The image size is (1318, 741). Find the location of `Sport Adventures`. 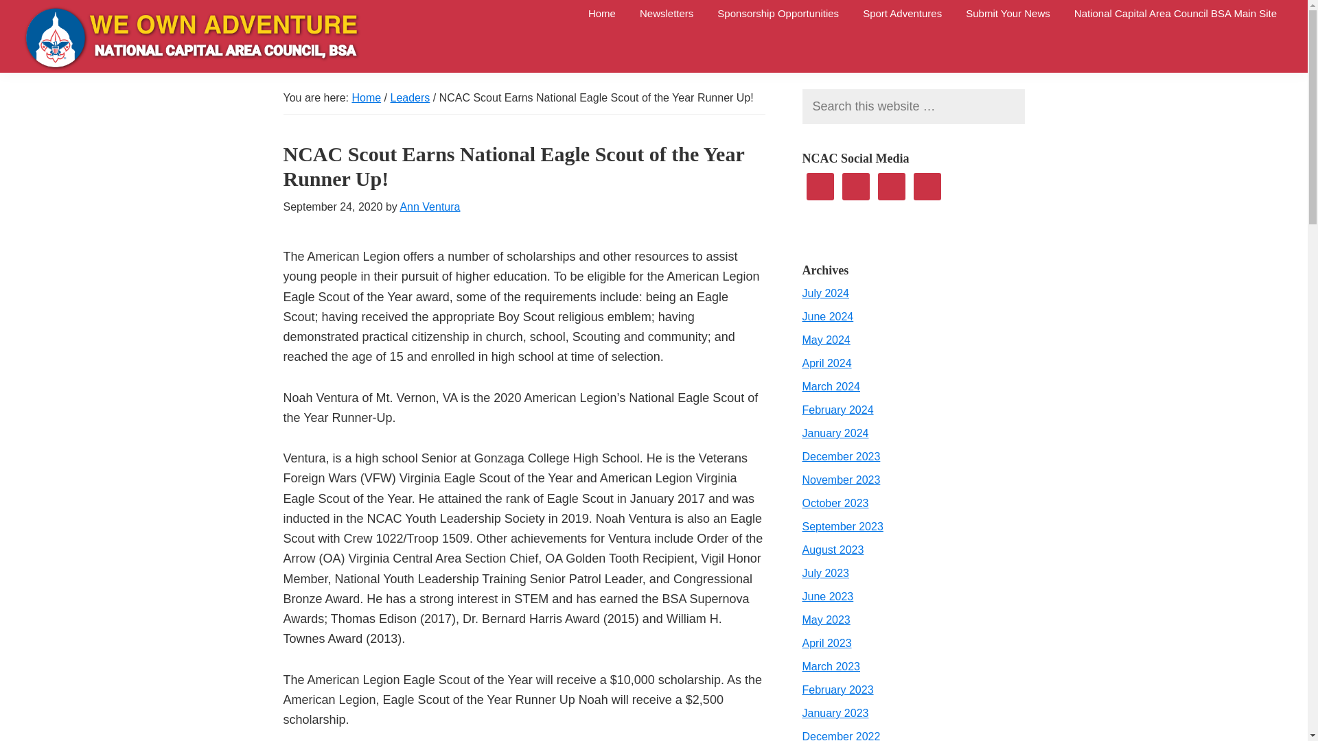

Sport Adventures is located at coordinates (902, 13).